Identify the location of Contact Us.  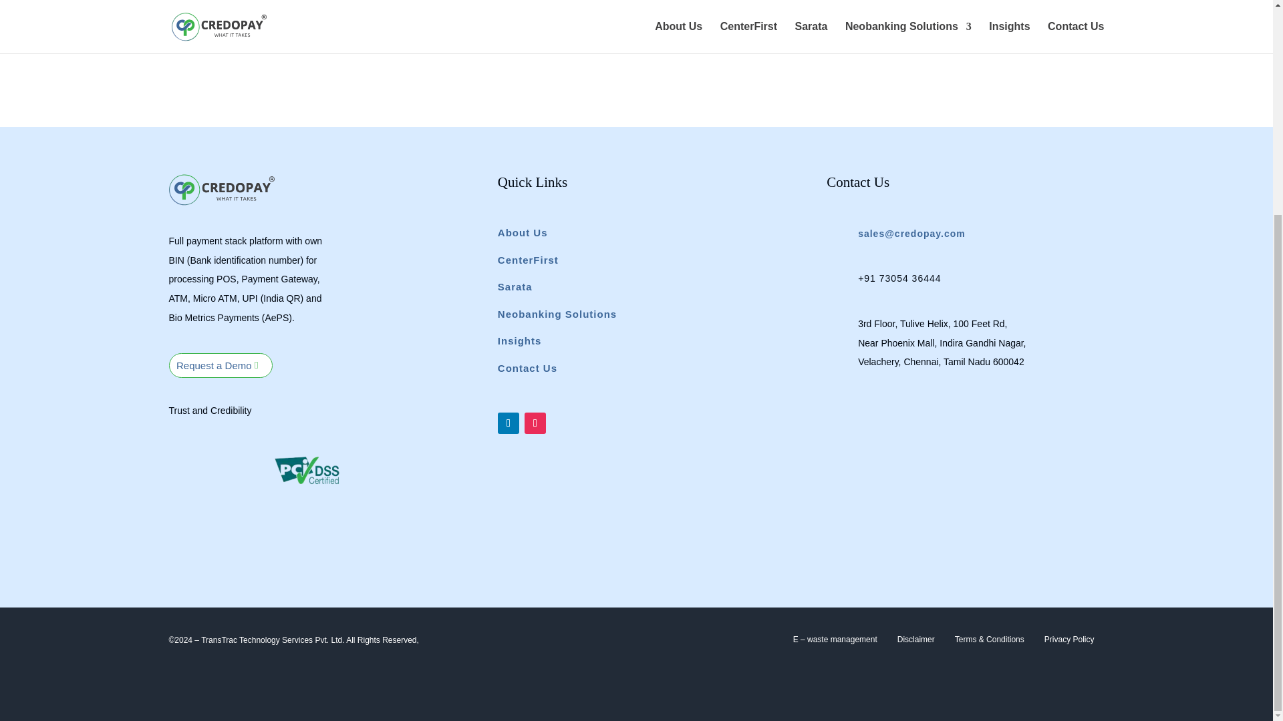
(527, 368).